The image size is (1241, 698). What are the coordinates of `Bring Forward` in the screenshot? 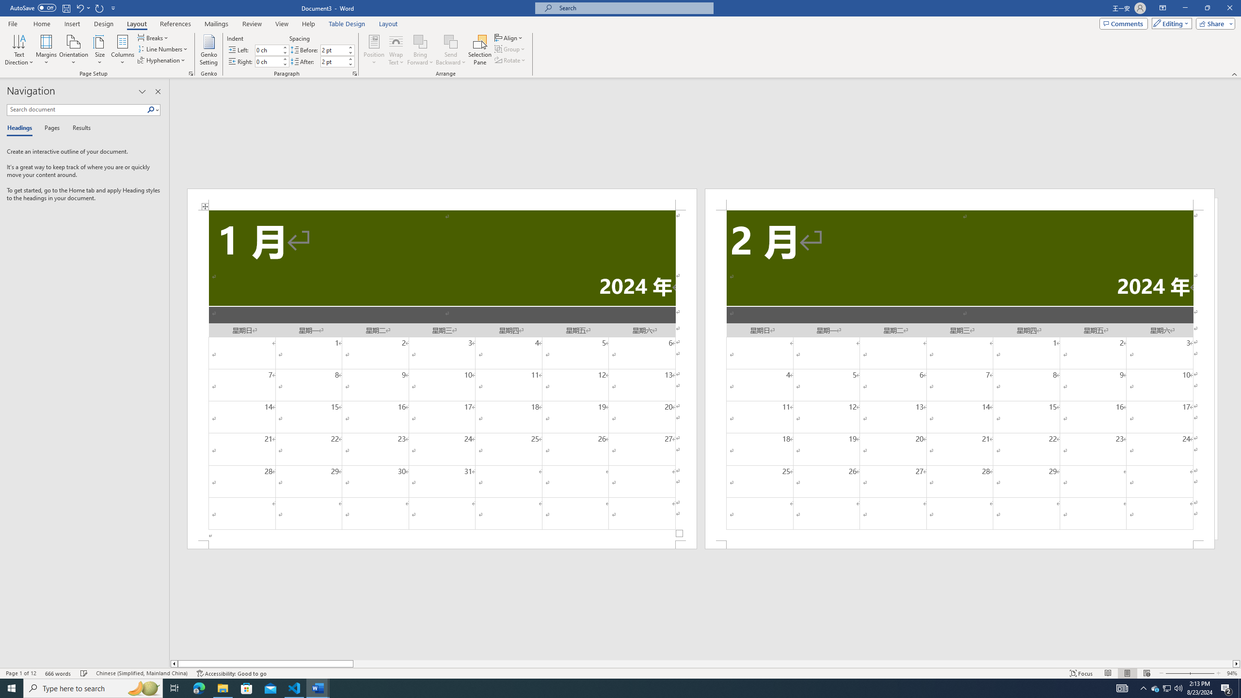 It's located at (420, 41).